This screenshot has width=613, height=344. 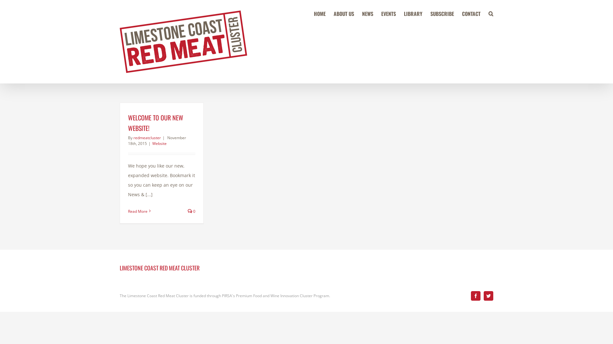 I want to click on redmeatcluster, so click(x=147, y=138).